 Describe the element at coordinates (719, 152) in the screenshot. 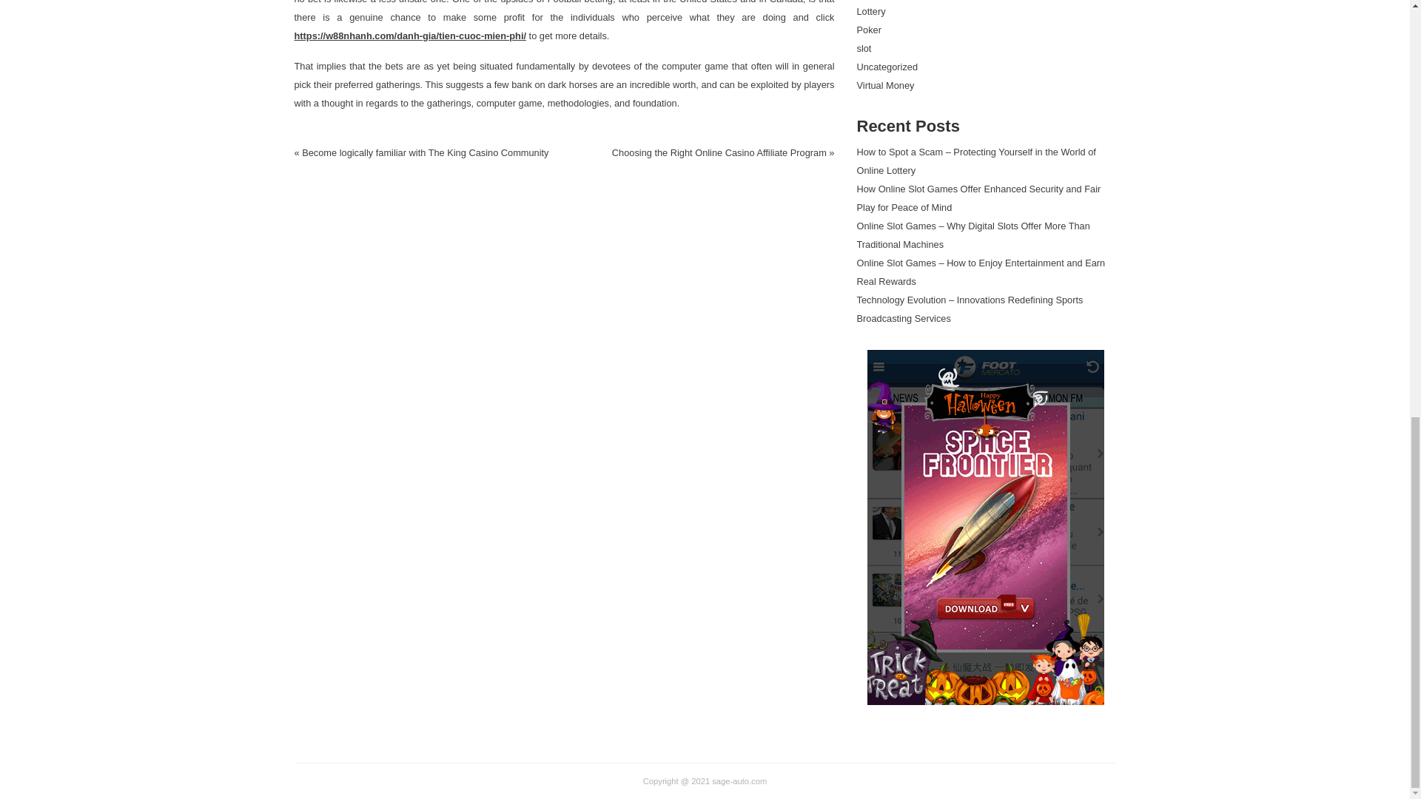

I see `Choosing the Right Online Casino Affiliate Program` at that location.